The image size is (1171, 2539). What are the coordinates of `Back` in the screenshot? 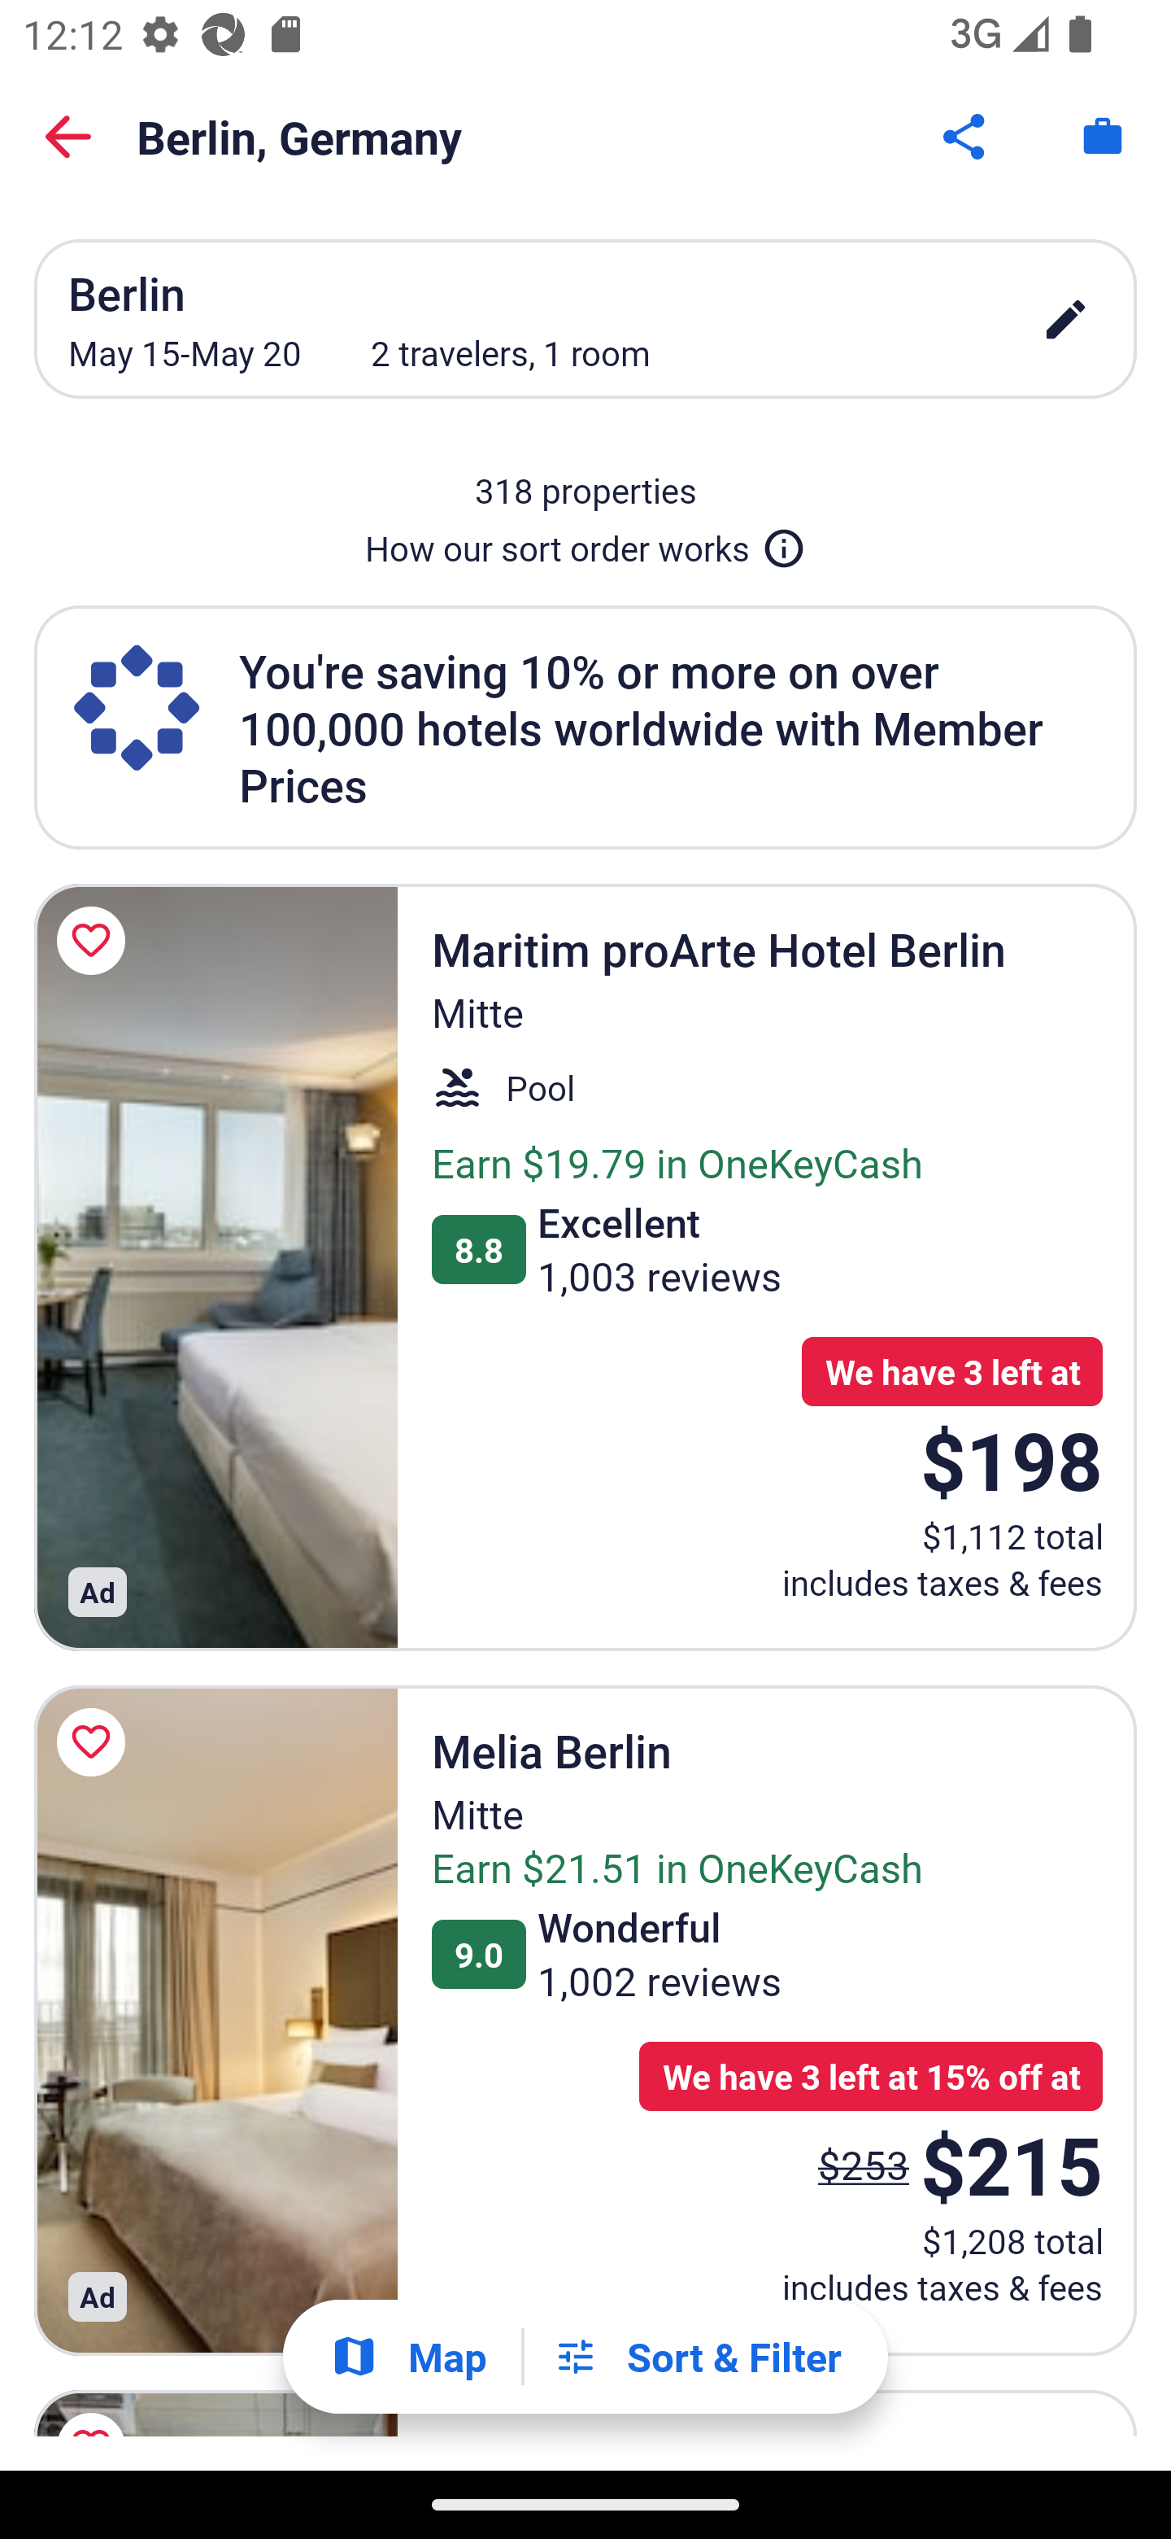 It's located at (68, 137).